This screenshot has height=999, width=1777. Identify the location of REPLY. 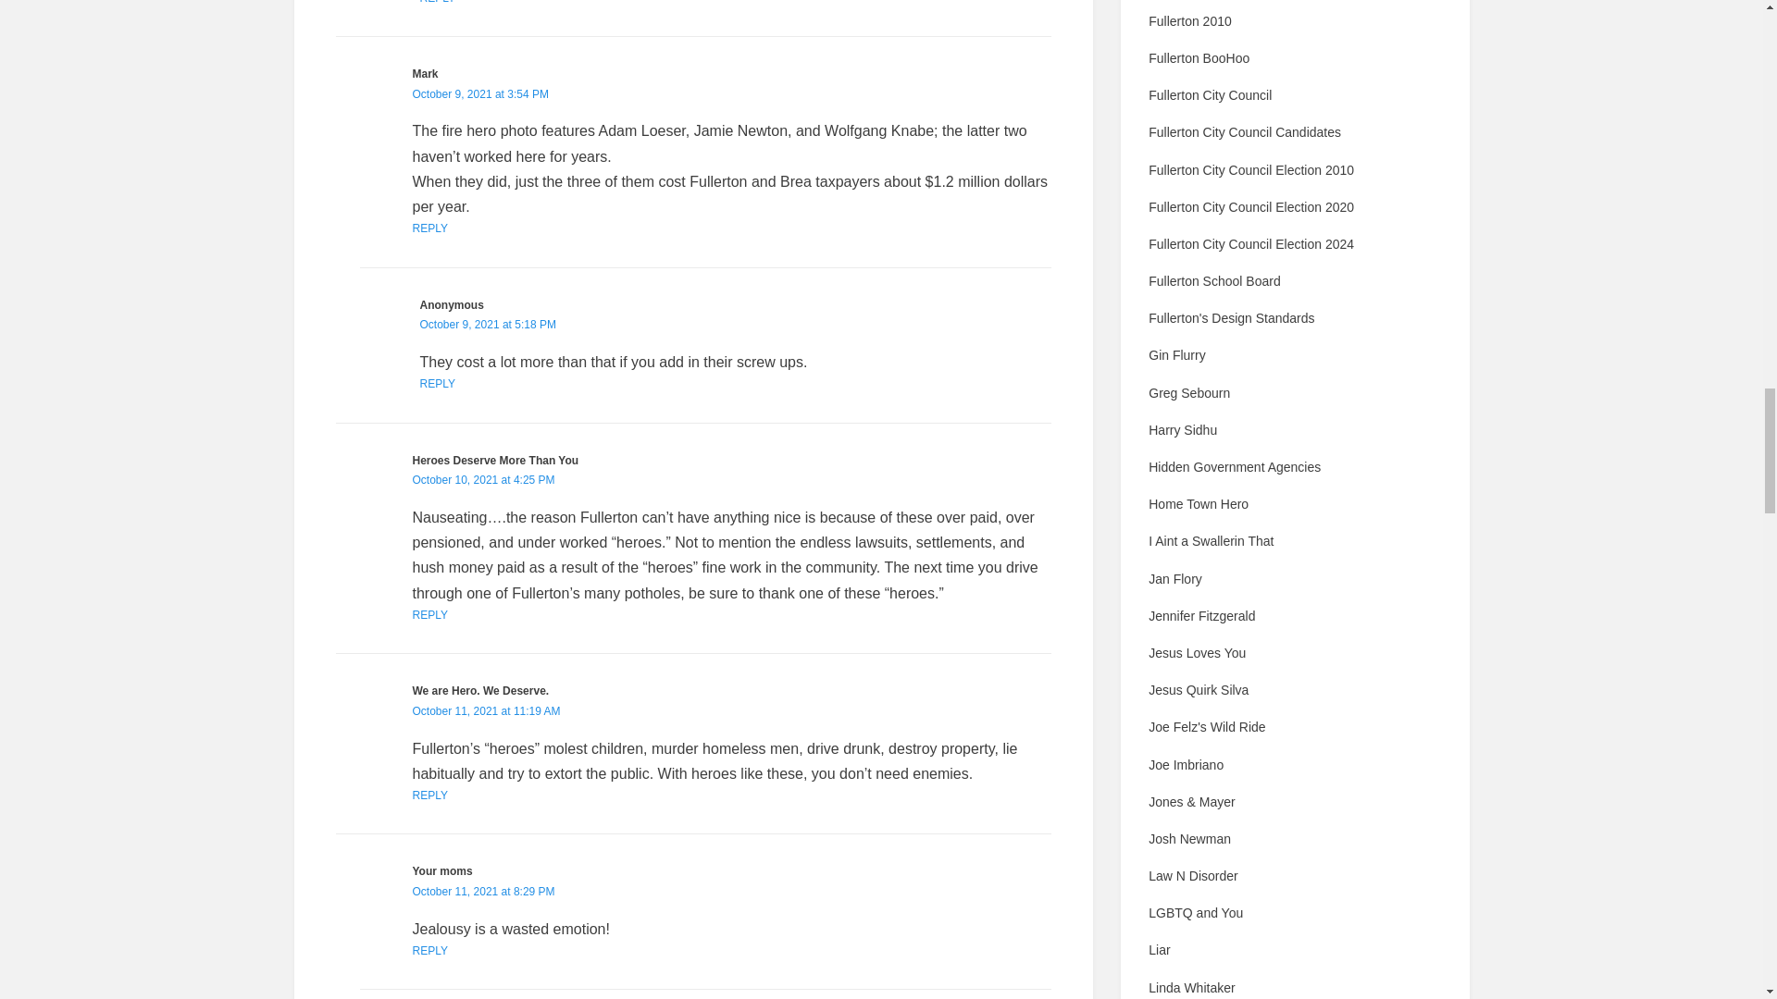
(429, 614).